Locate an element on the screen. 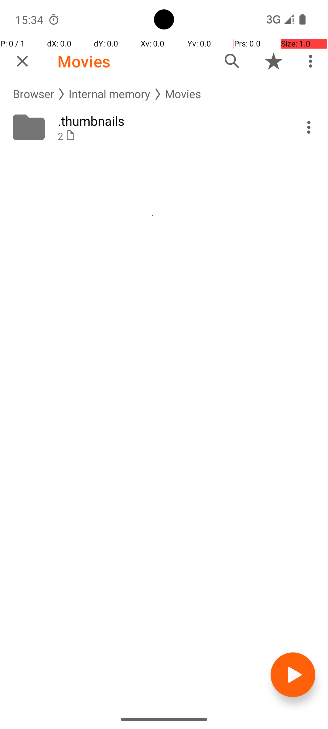 The width and height of the screenshot is (328, 729). Folder: .thumbnails, 2 media files is located at coordinates (164, 127).